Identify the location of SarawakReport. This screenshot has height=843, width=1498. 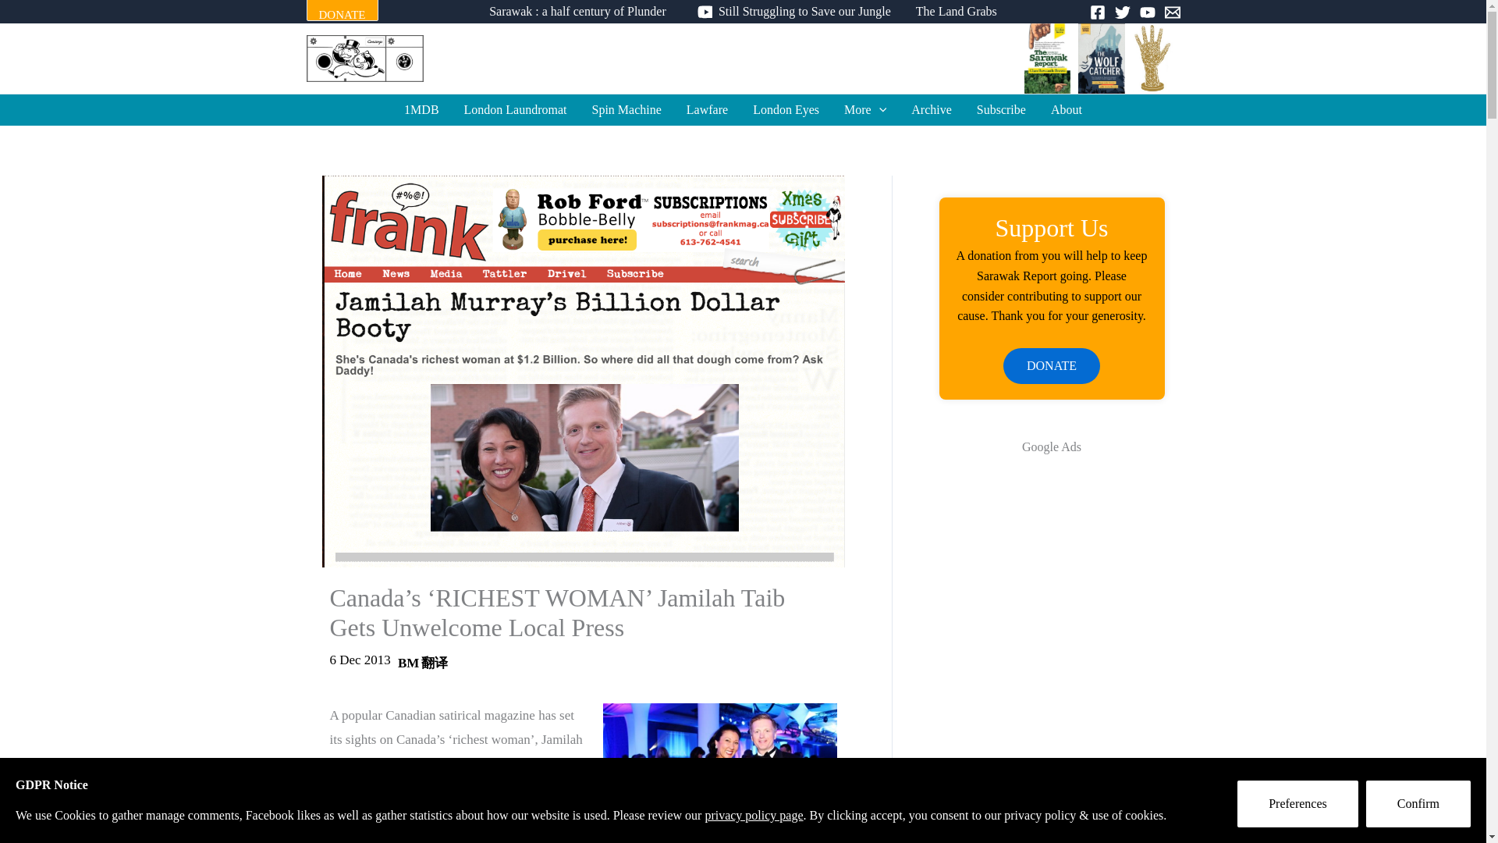
(743, 58).